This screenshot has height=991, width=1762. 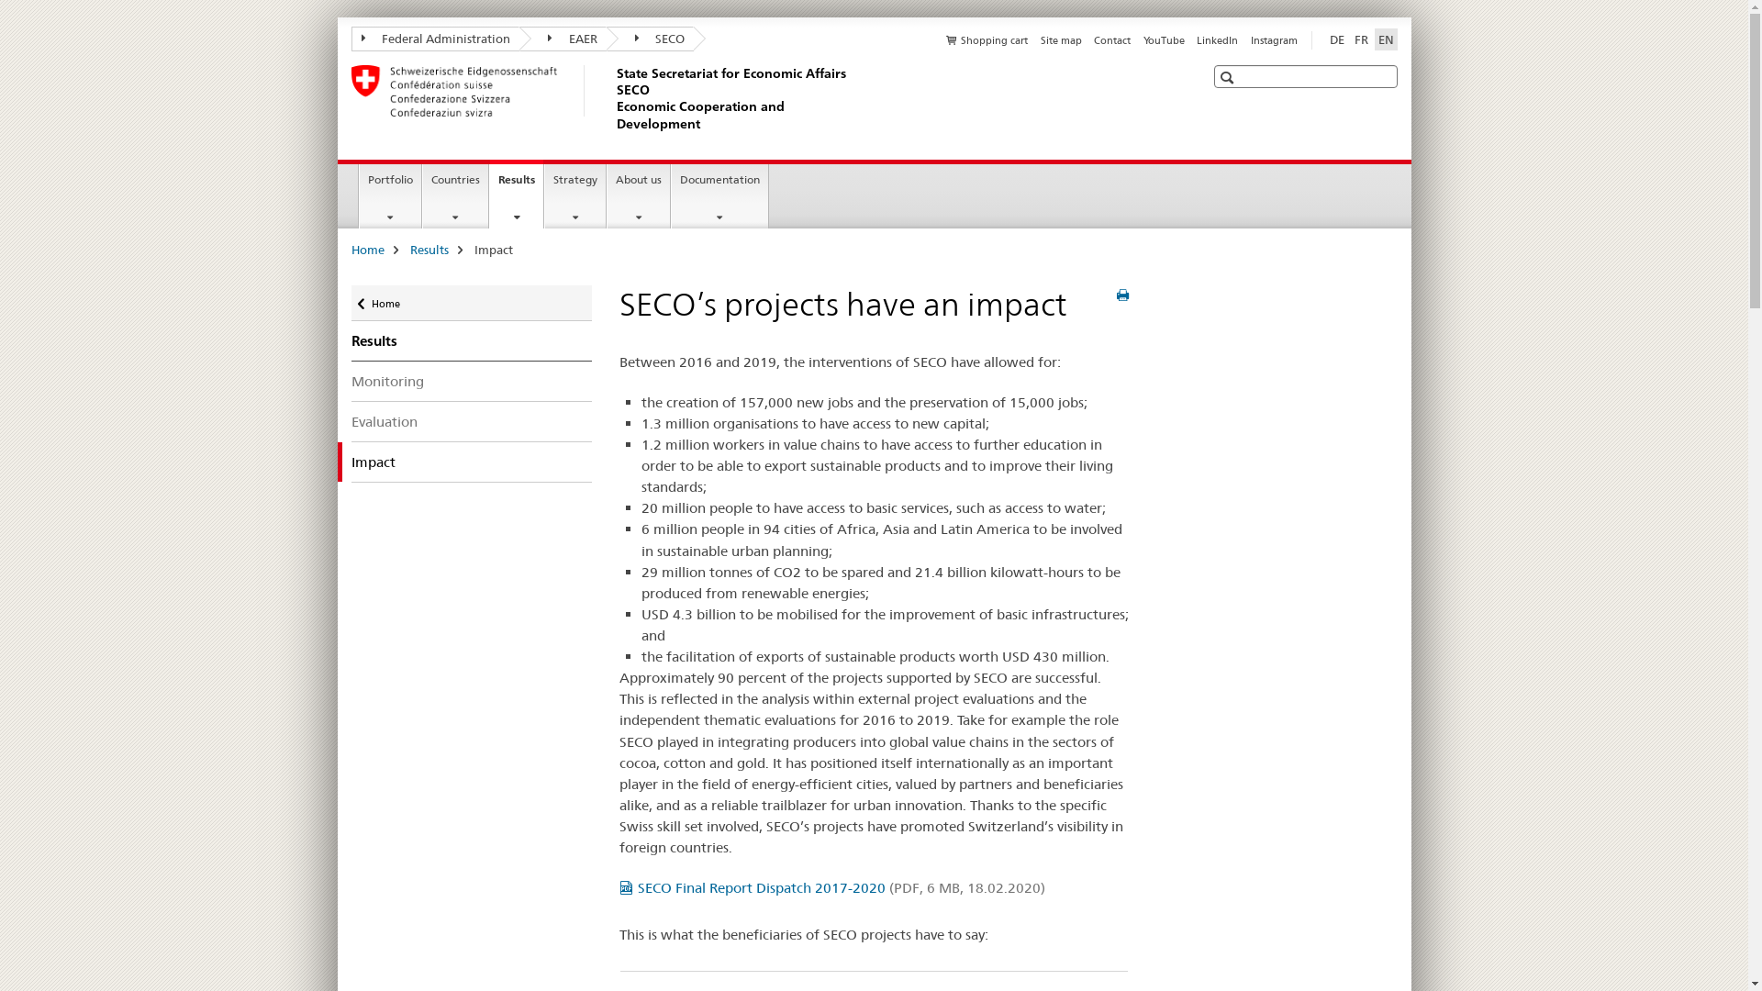 I want to click on Back to
Home, so click(x=472, y=303).